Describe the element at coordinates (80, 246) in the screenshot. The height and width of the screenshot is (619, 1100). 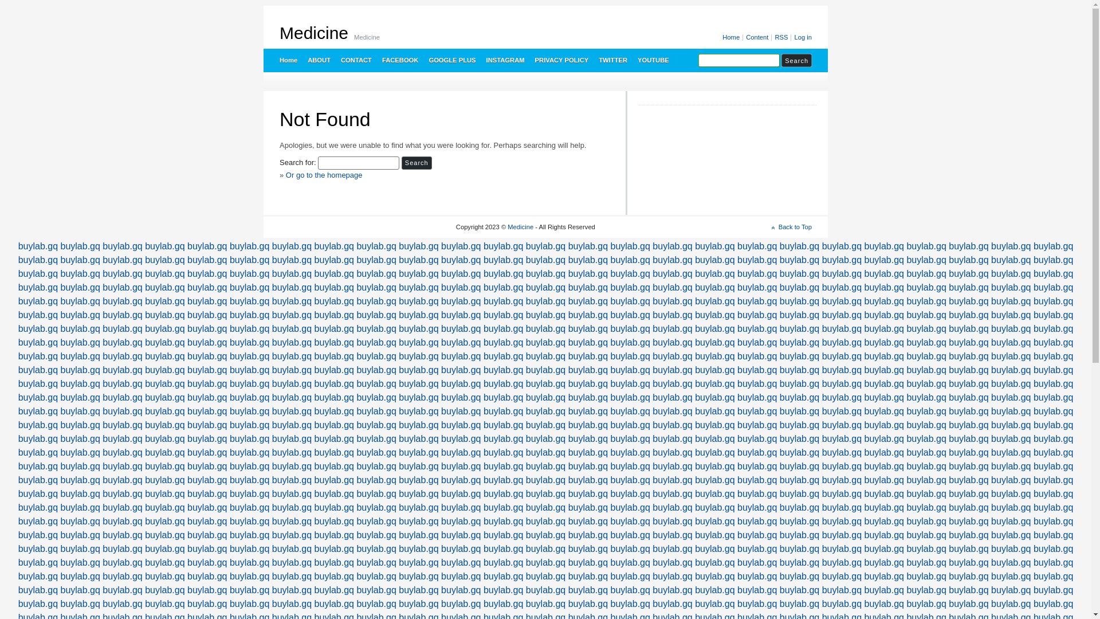
I see `buylab.gq` at that location.